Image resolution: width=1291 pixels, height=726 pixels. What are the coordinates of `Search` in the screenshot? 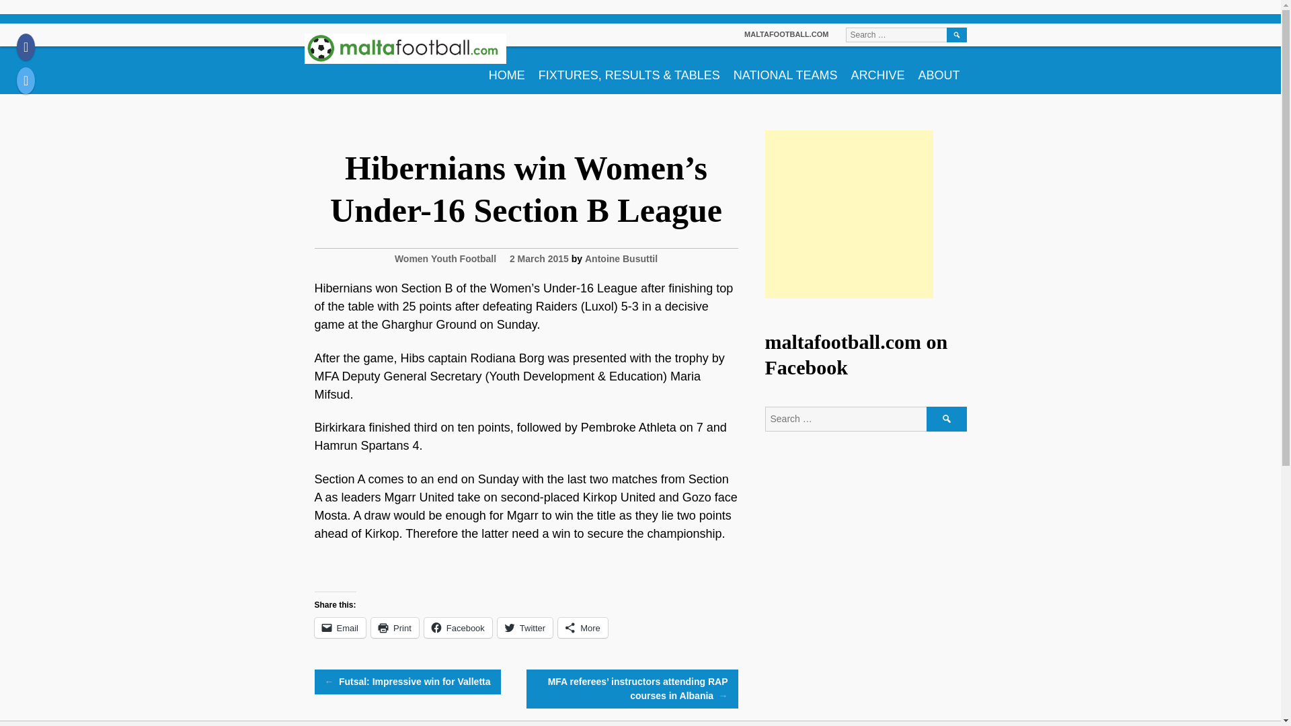 It's located at (947, 418).